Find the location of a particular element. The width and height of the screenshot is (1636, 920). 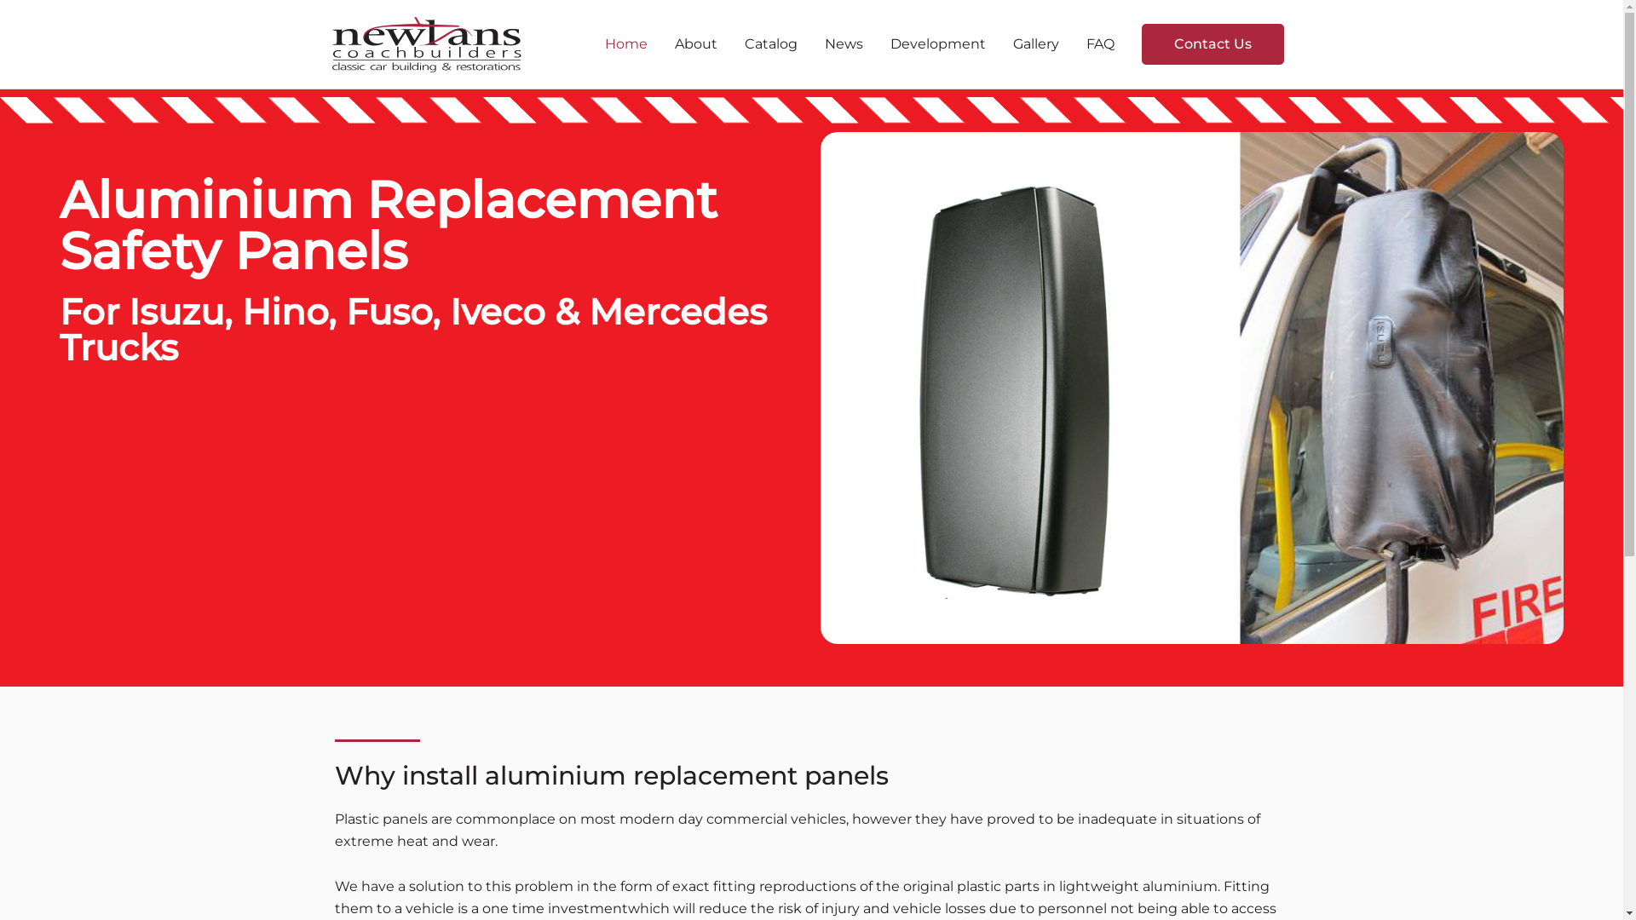

Home is located at coordinates (626, 44).